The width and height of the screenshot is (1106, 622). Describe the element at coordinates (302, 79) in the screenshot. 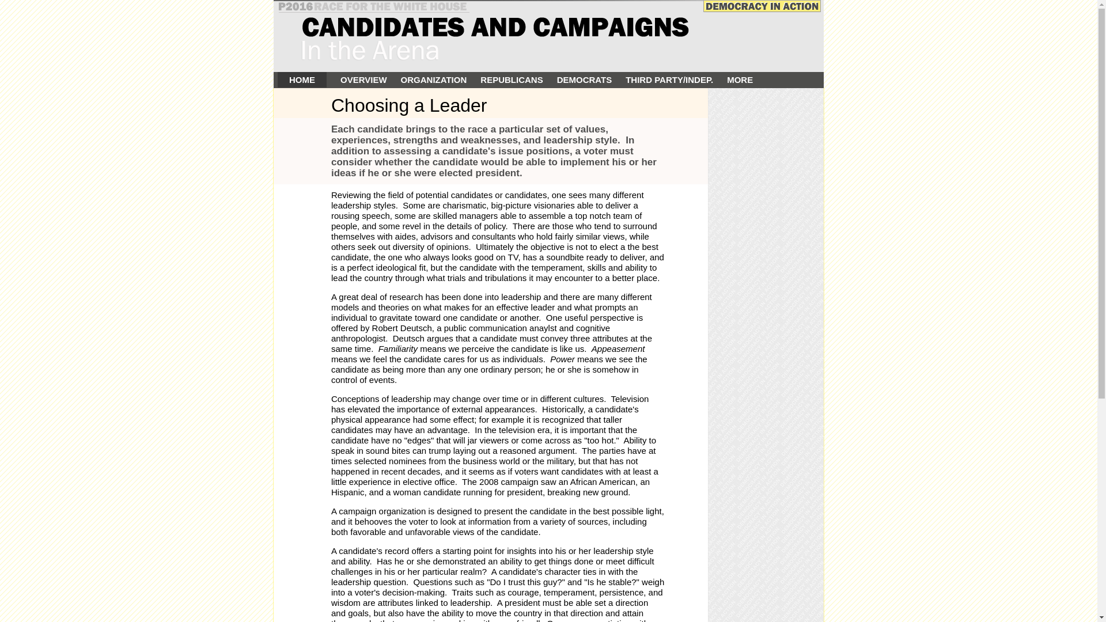

I see `HOME` at that location.